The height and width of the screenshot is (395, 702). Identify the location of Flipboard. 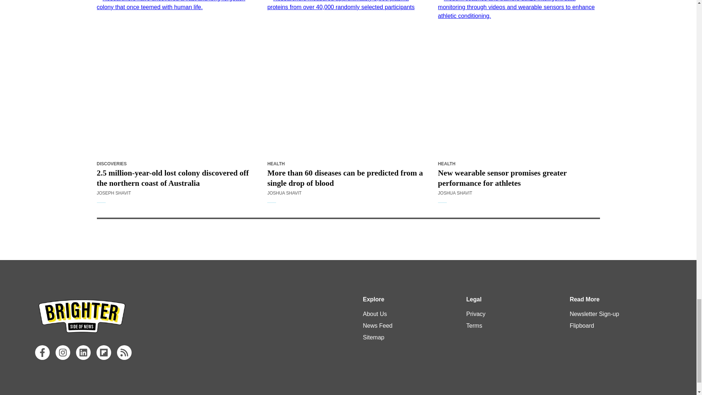
(104, 352).